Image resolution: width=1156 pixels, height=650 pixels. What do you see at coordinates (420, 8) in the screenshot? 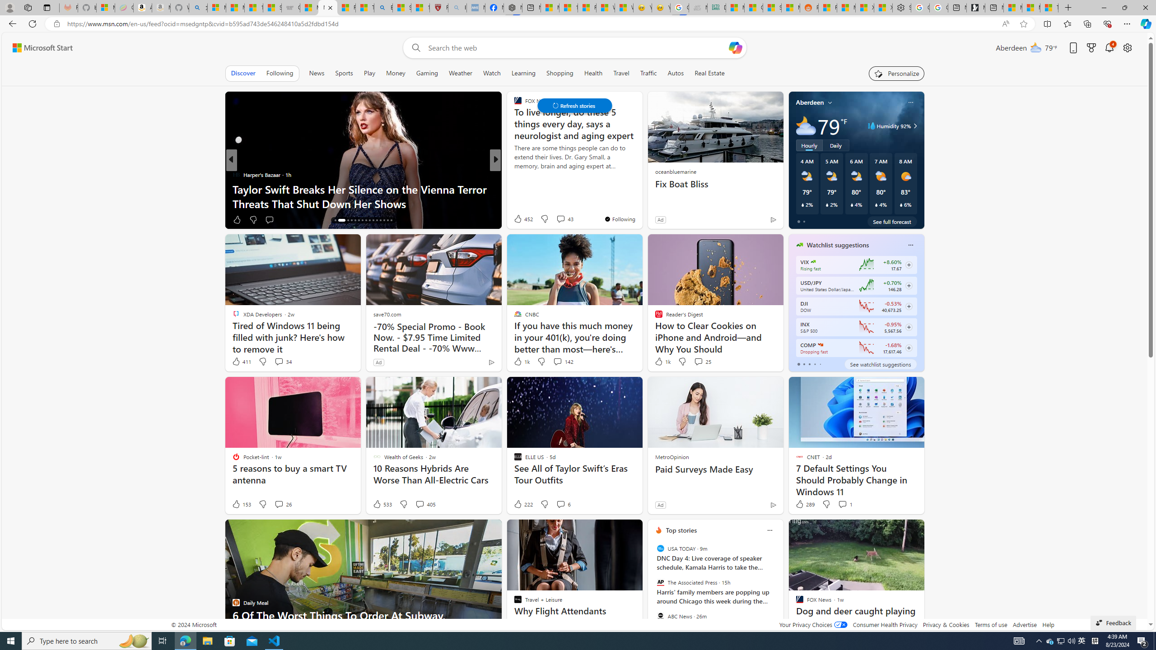
I see `12 Popular Science Lies that Must be Corrected` at bounding box center [420, 8].